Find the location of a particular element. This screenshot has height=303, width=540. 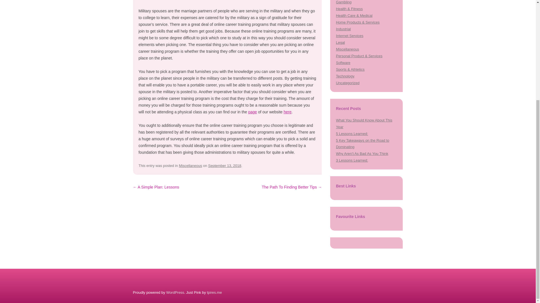

Semantic Personal Publishing Platform is located at coordinates (175, 292).